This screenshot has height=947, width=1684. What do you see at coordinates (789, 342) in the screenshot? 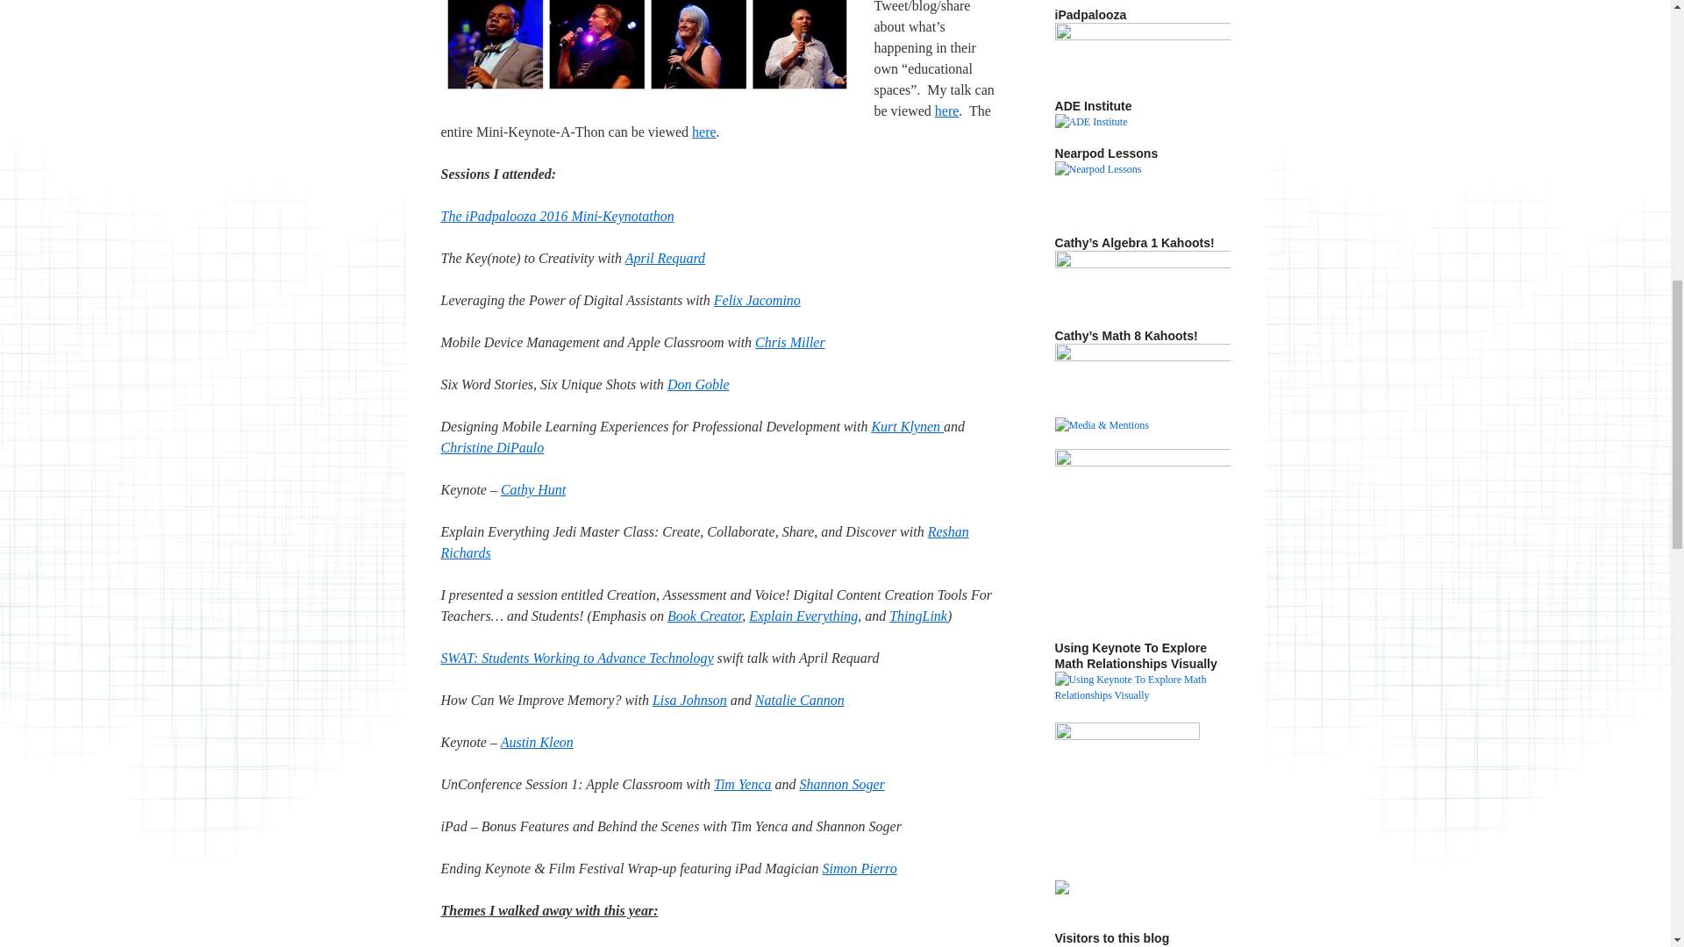
I see `Chris Miller` at bounding box center [789, 342].